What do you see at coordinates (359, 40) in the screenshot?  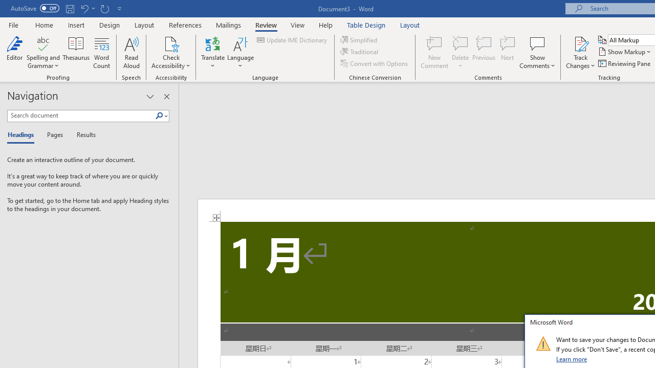 I see `Simplified` at bounding box center [359, 40].